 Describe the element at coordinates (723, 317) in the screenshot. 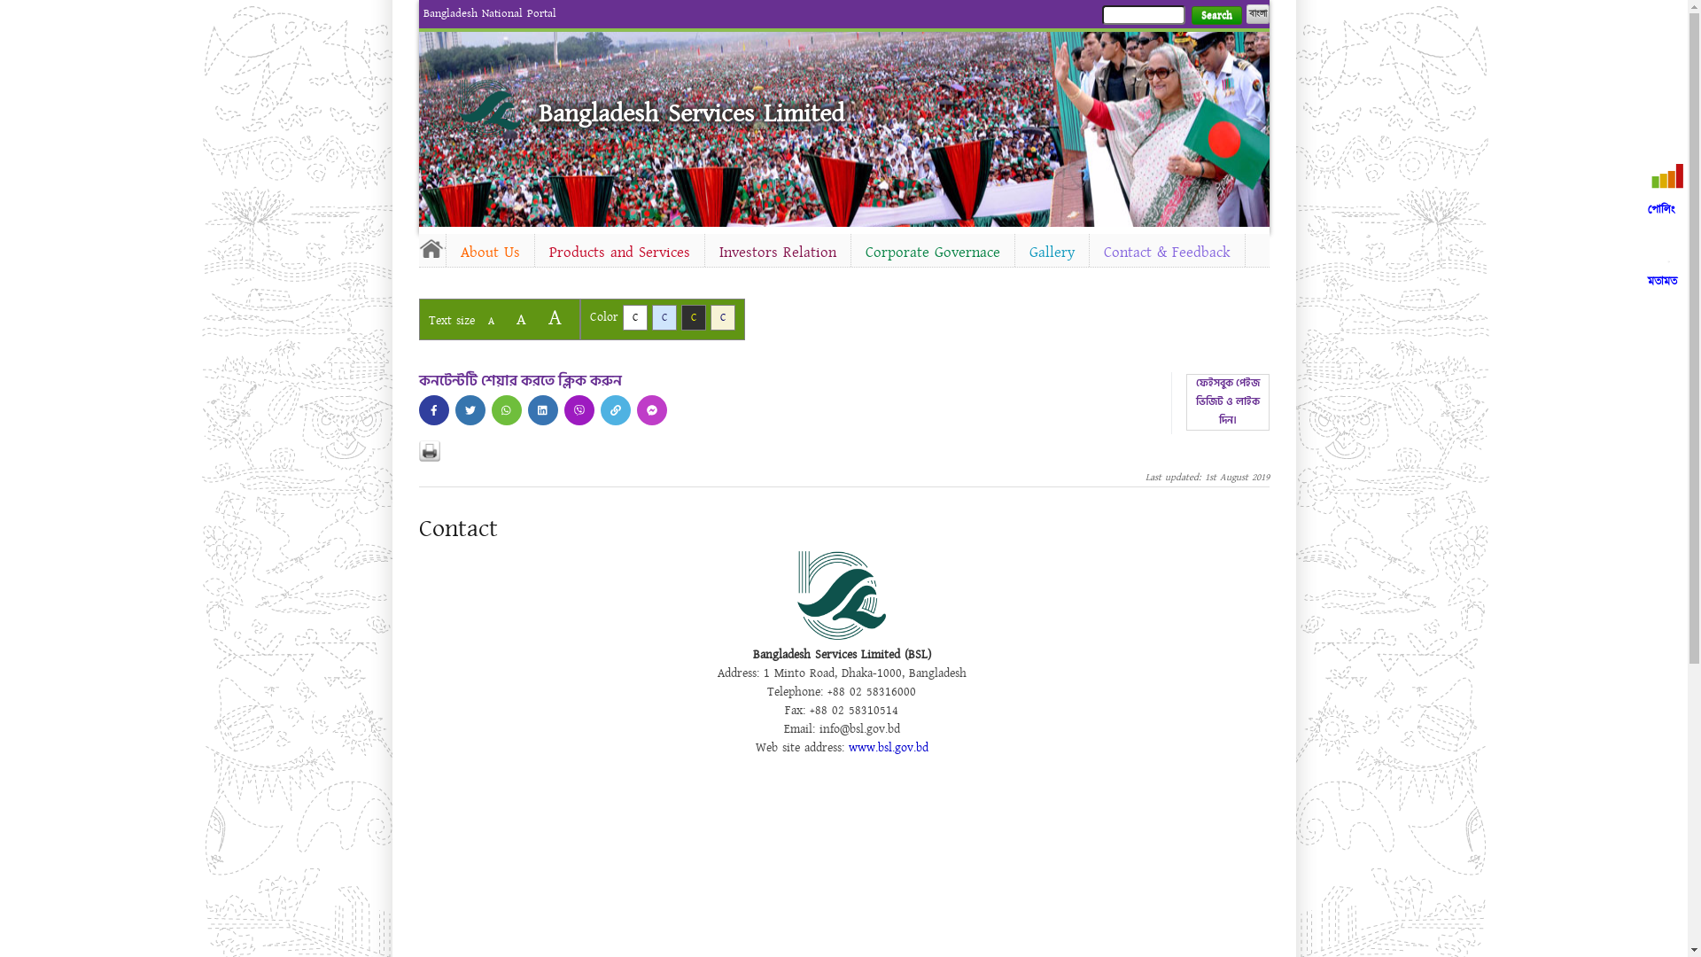

I see `C` at that location.